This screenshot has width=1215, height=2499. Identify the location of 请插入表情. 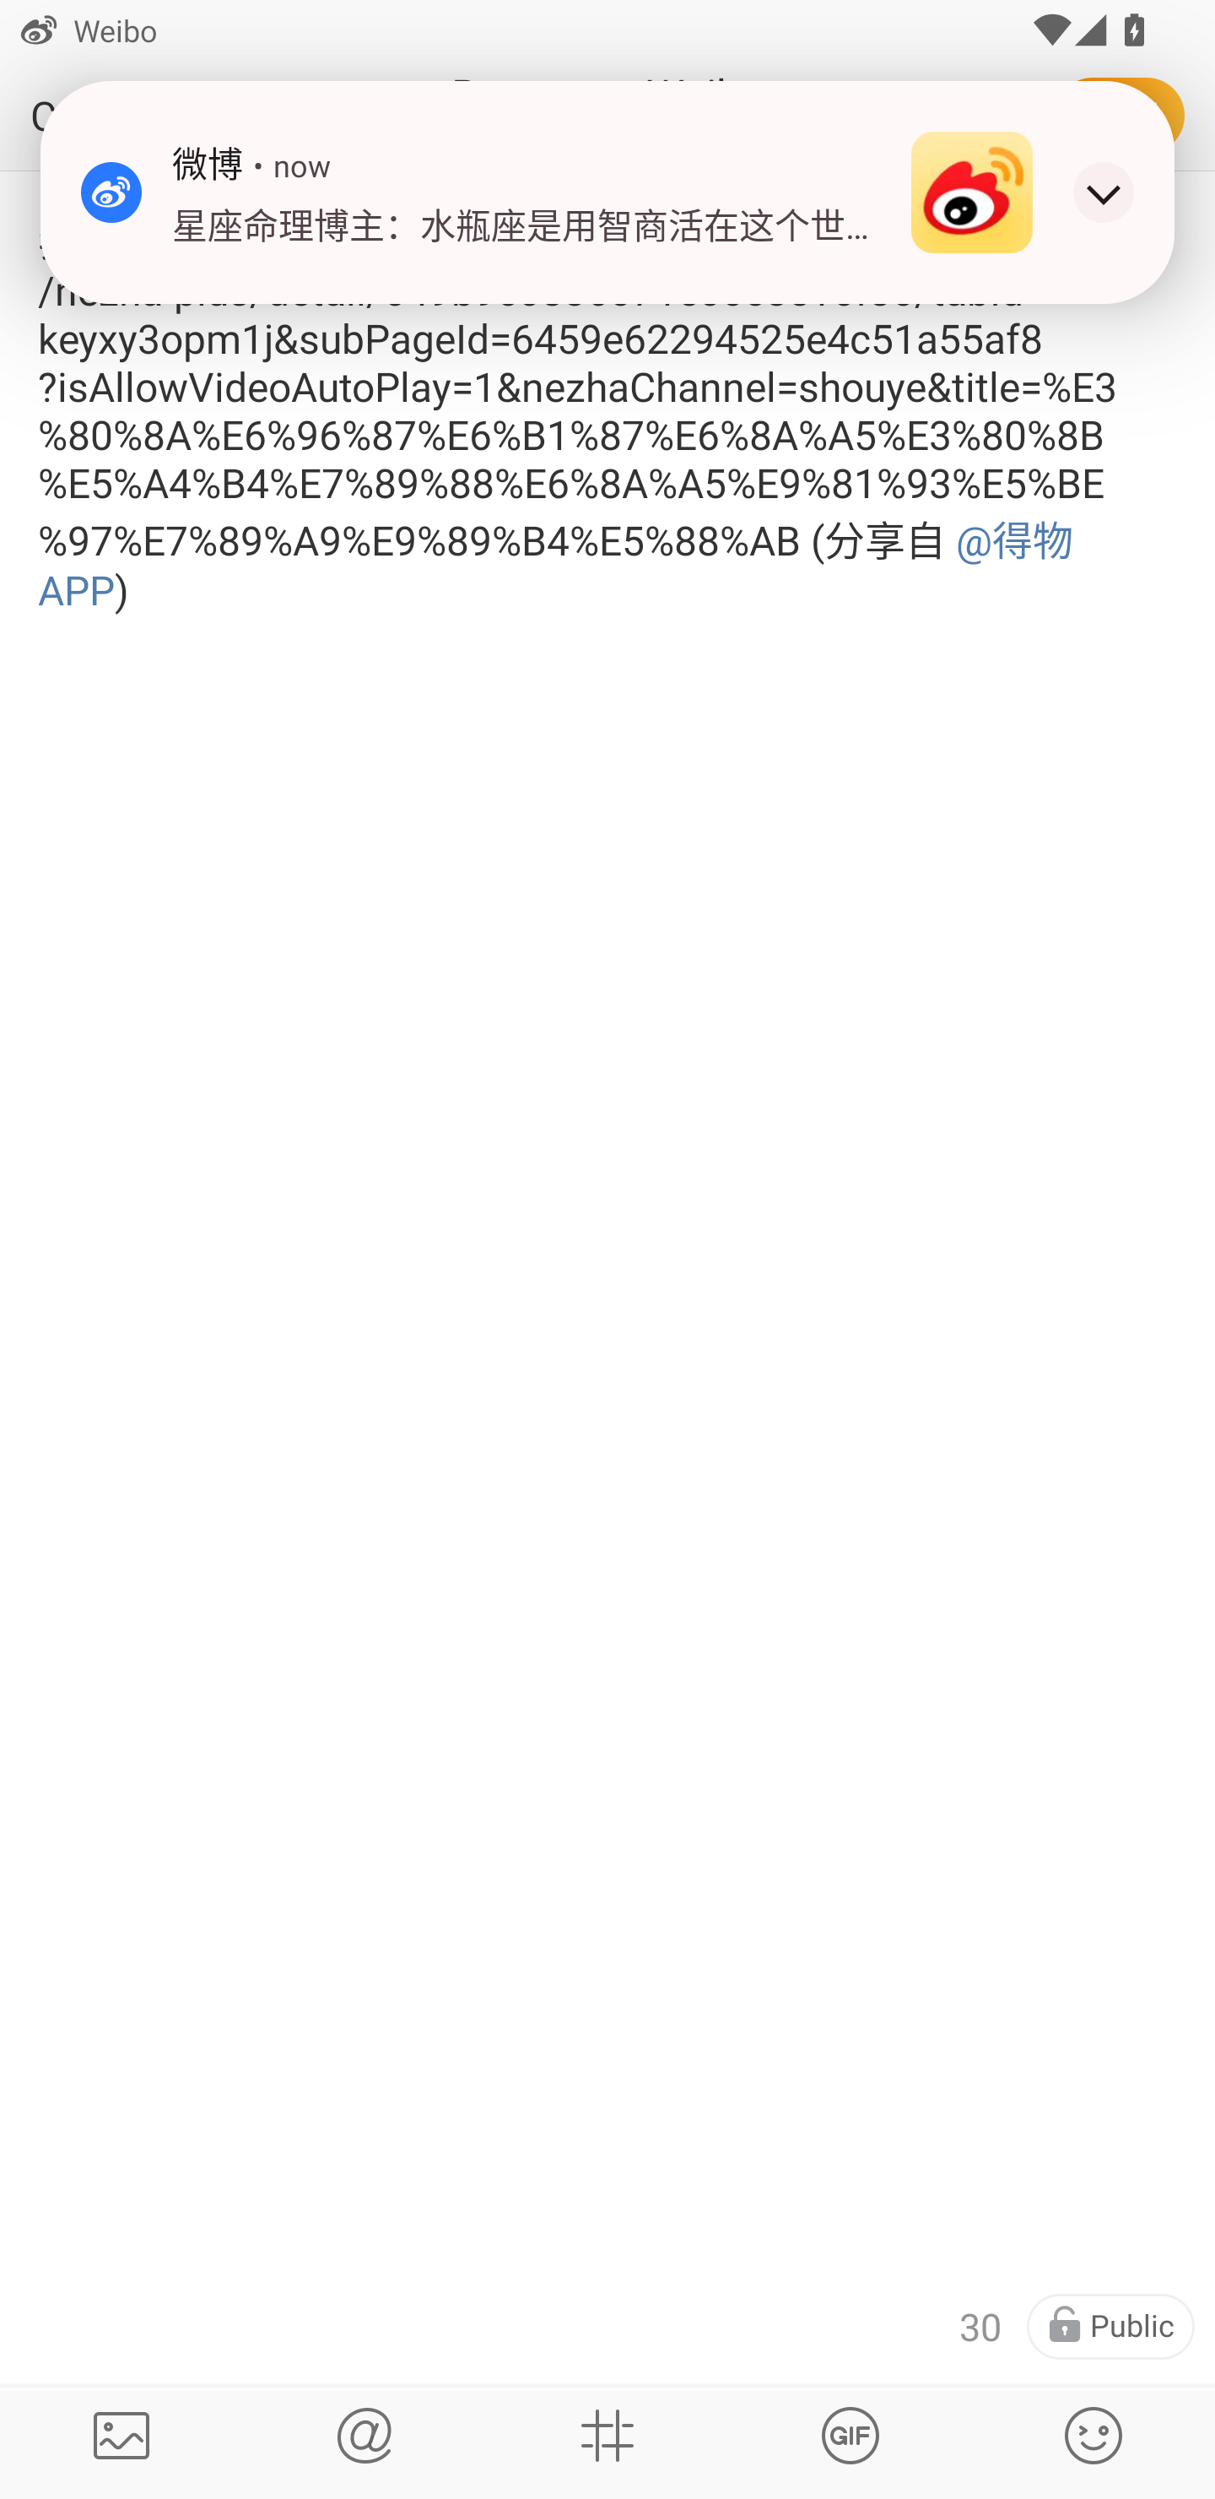
(1093, 2435).